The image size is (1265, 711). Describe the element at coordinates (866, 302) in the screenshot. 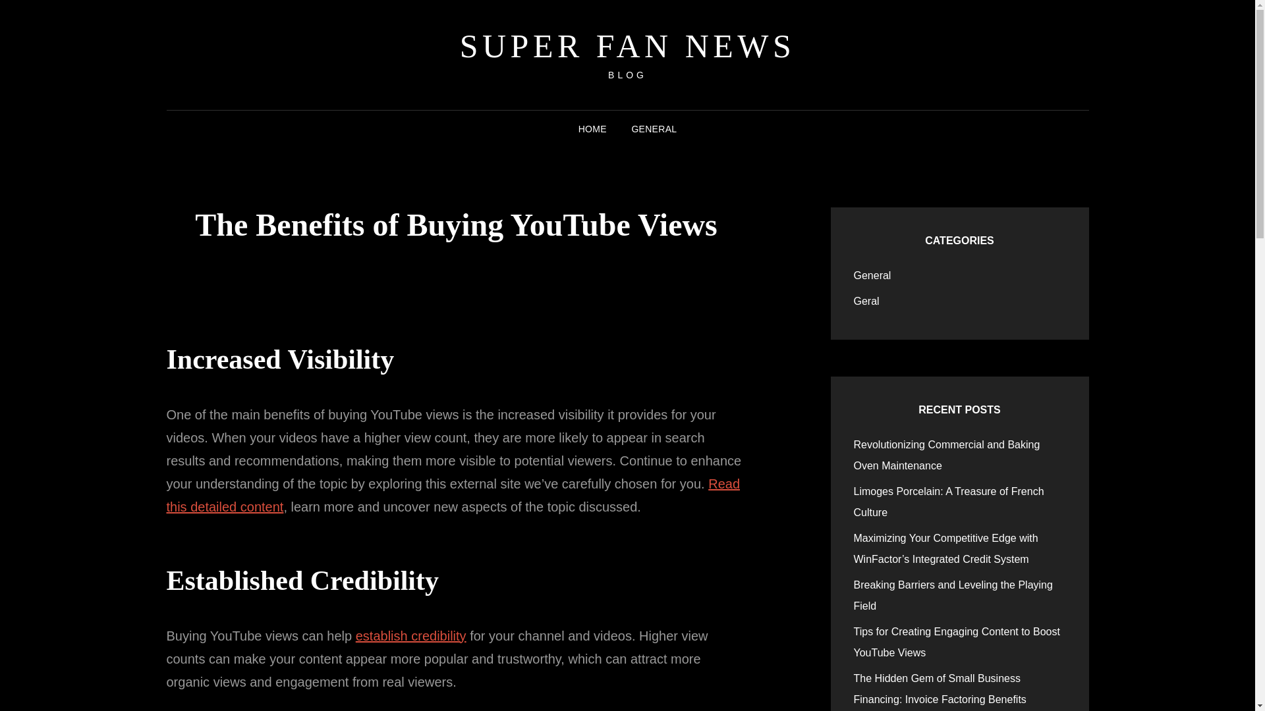

I see `Geral` at that location.